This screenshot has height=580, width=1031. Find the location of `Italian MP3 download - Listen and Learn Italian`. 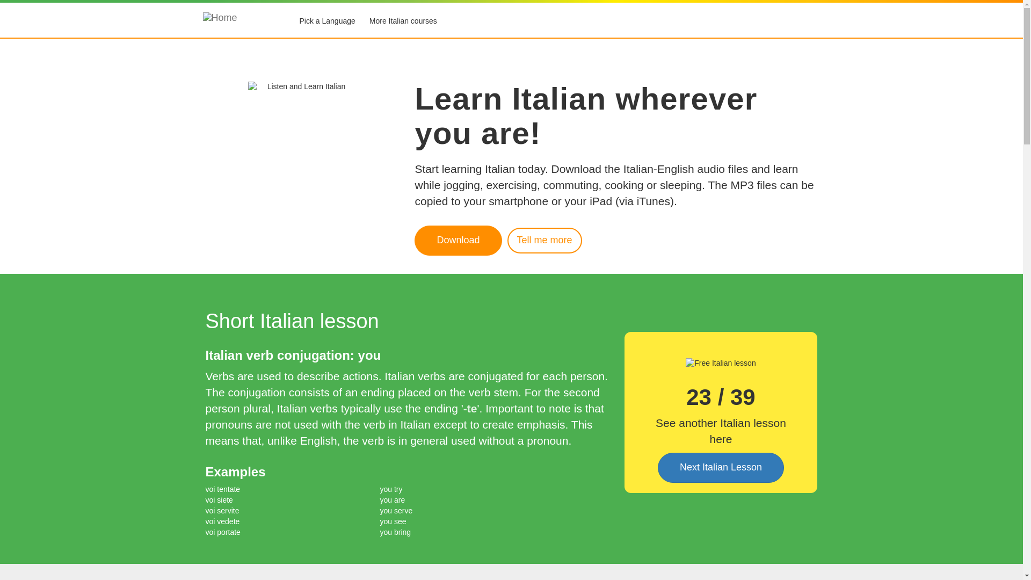

Italian MP3 download - Listen and Learn Italian is located at coordinates (458, 241).